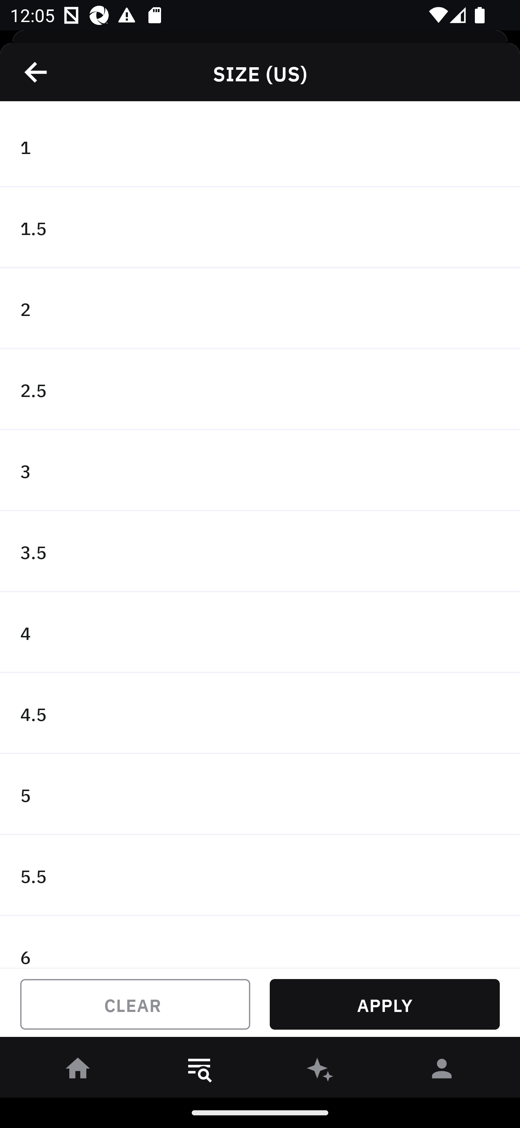 The width and height of the screenshot is (520, 1128). What do you see at coordinates (260, 390) in the screenshot?
I see `2.5` at bounding box center [260, 390].